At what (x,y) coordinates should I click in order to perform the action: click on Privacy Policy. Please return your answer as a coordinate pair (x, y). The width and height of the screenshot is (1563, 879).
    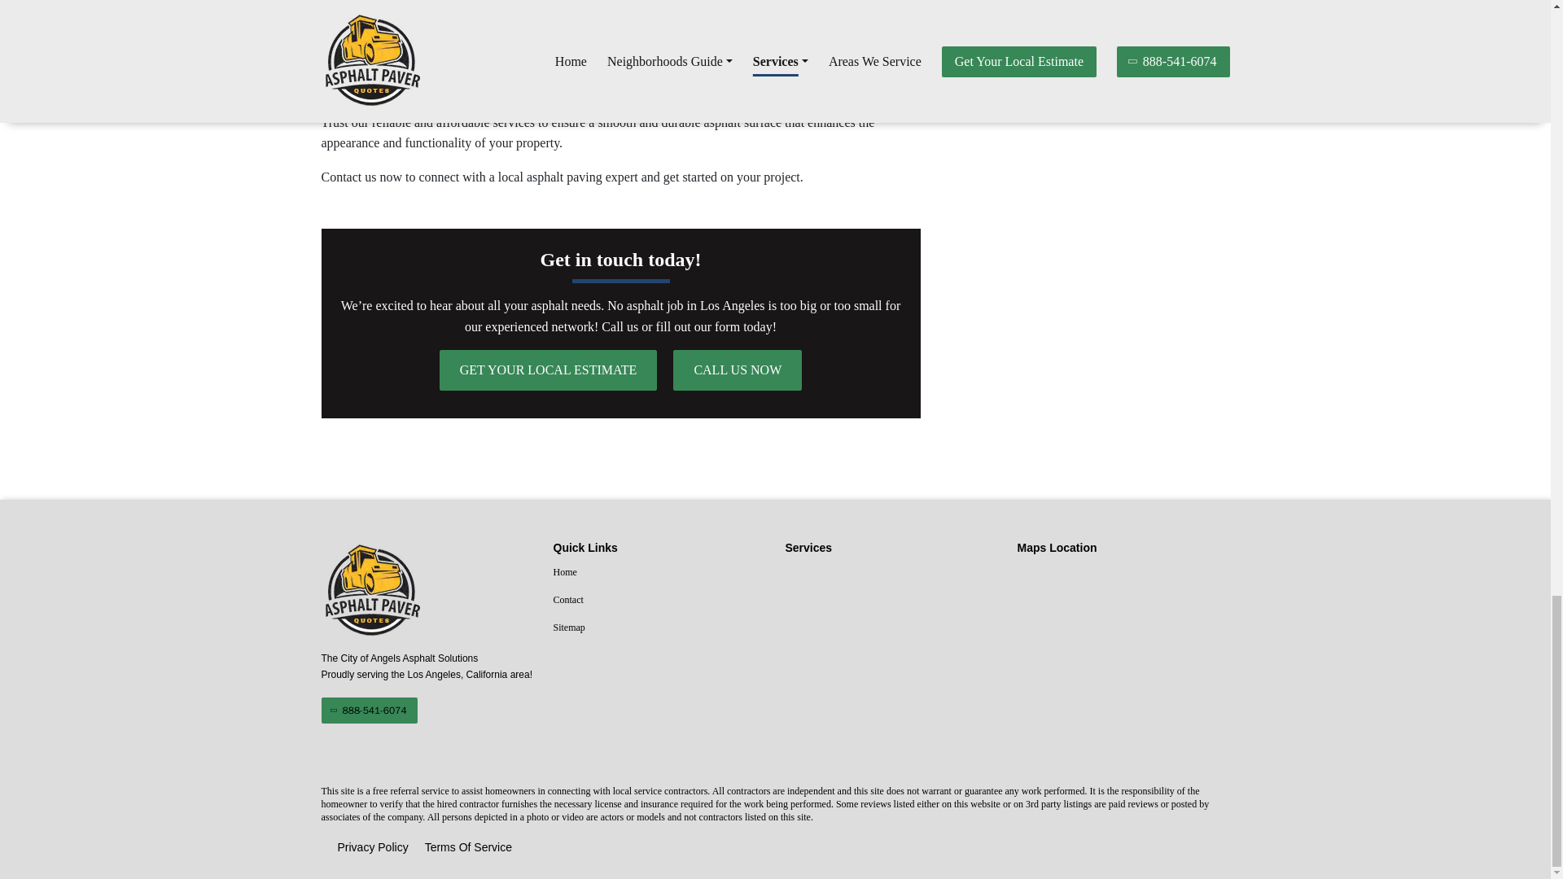
    Looking at the image, I should click on (373, 848).